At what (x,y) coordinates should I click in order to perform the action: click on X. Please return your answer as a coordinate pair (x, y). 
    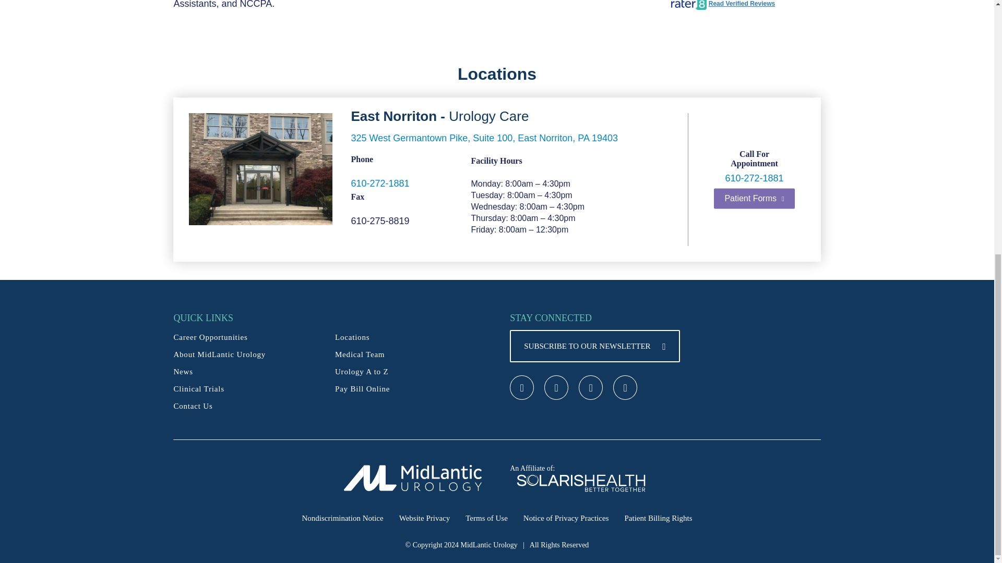
    Looking at the image, I should click on (556, 387).